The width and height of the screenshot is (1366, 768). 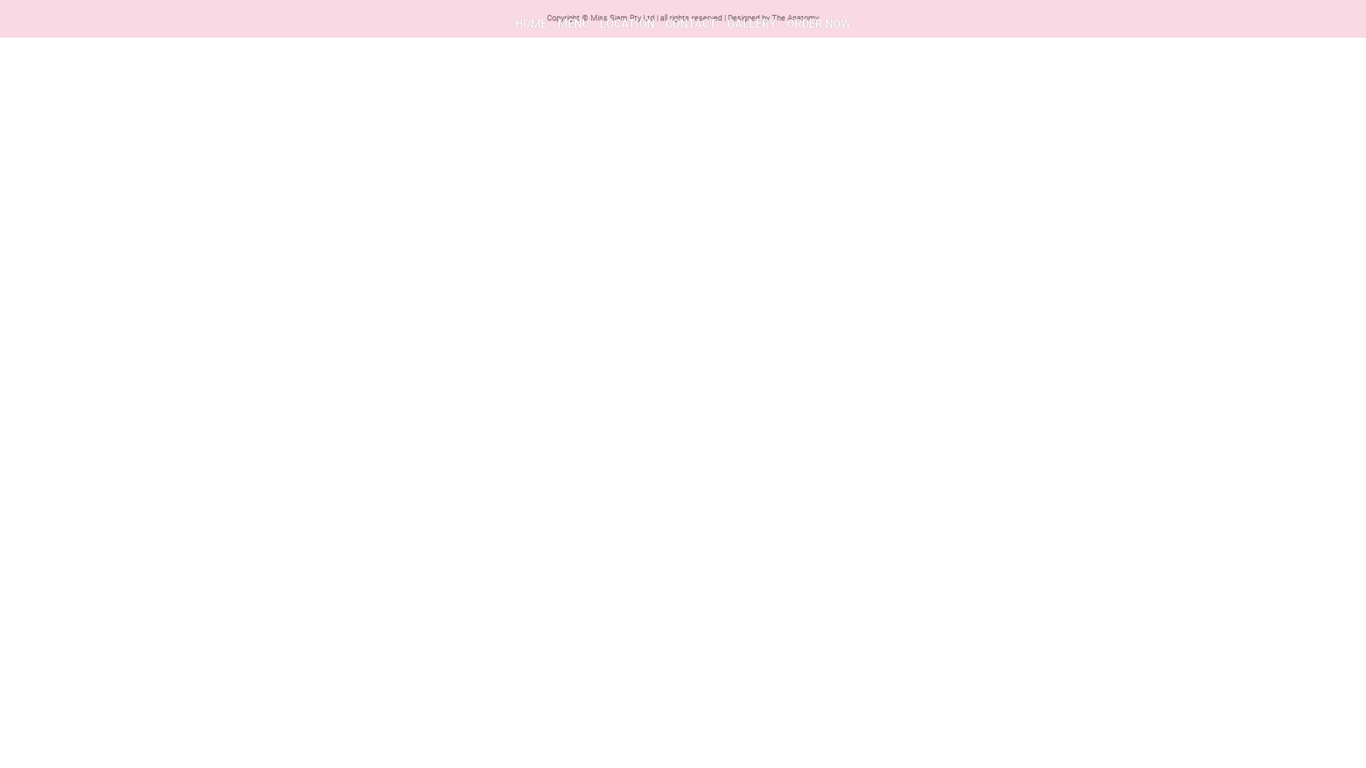 What do you see at coordinates (628, 24) in the screenshot?
I see `LOCATION` at bounding box center [628, 24].